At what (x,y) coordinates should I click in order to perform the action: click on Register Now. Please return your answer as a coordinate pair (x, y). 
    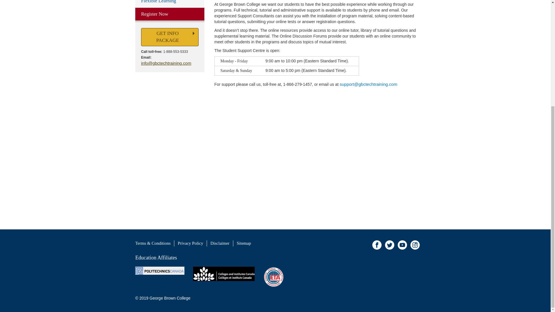
    Looking at the image, I should click on (170, 14).